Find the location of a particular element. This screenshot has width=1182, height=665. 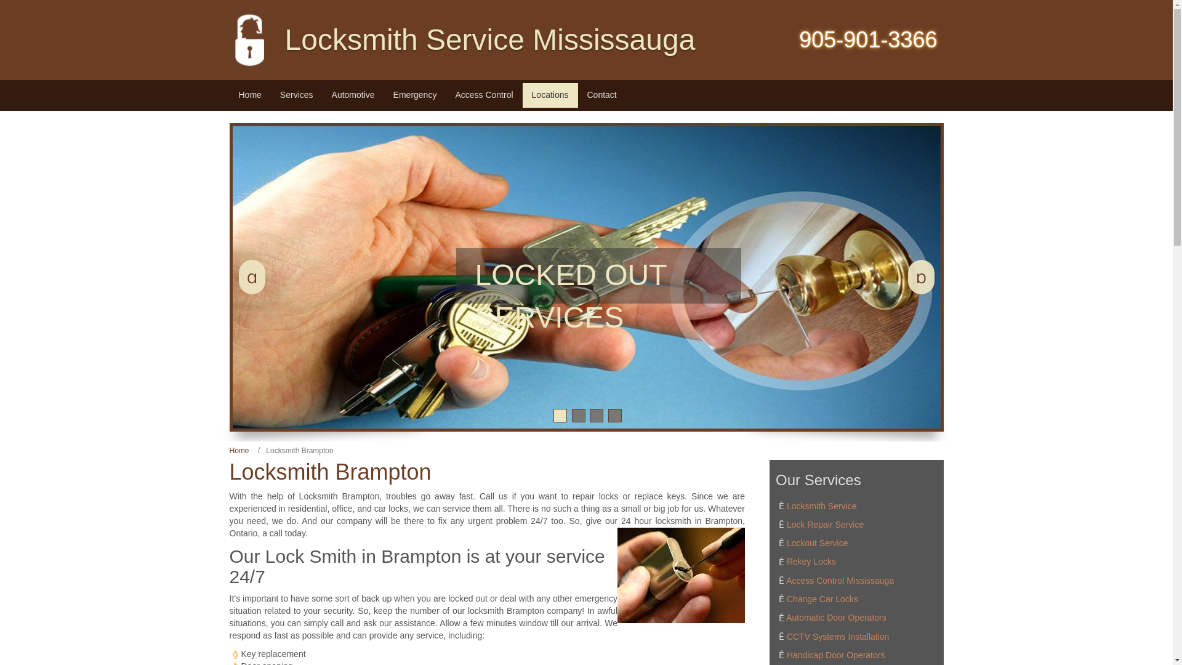

905-901-3366 is located at coordinates (868, 39).